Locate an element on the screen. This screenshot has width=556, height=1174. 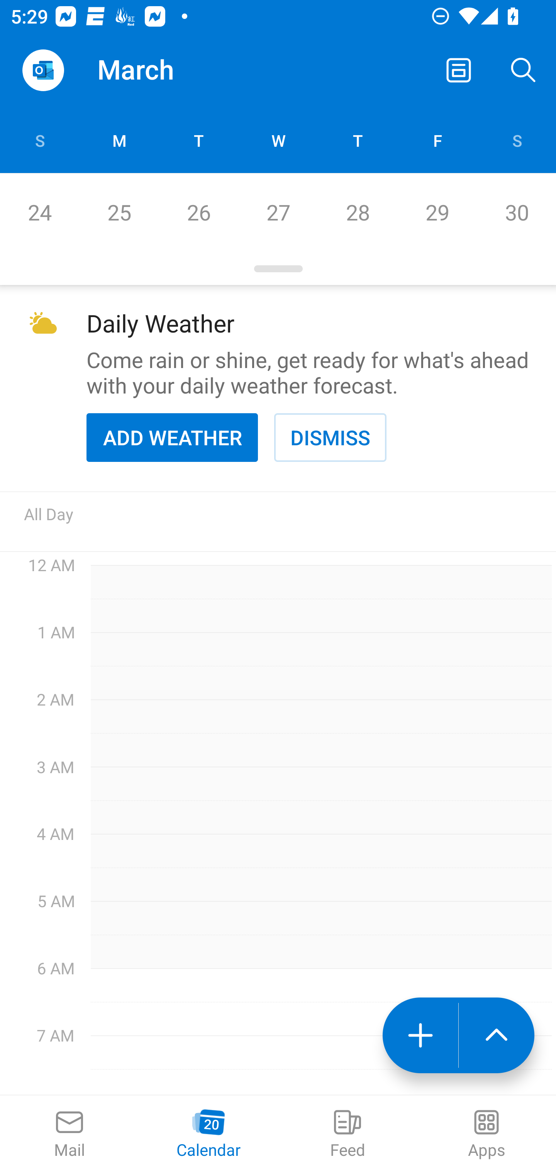
Search, ,  is located at coordinates (524, 70).